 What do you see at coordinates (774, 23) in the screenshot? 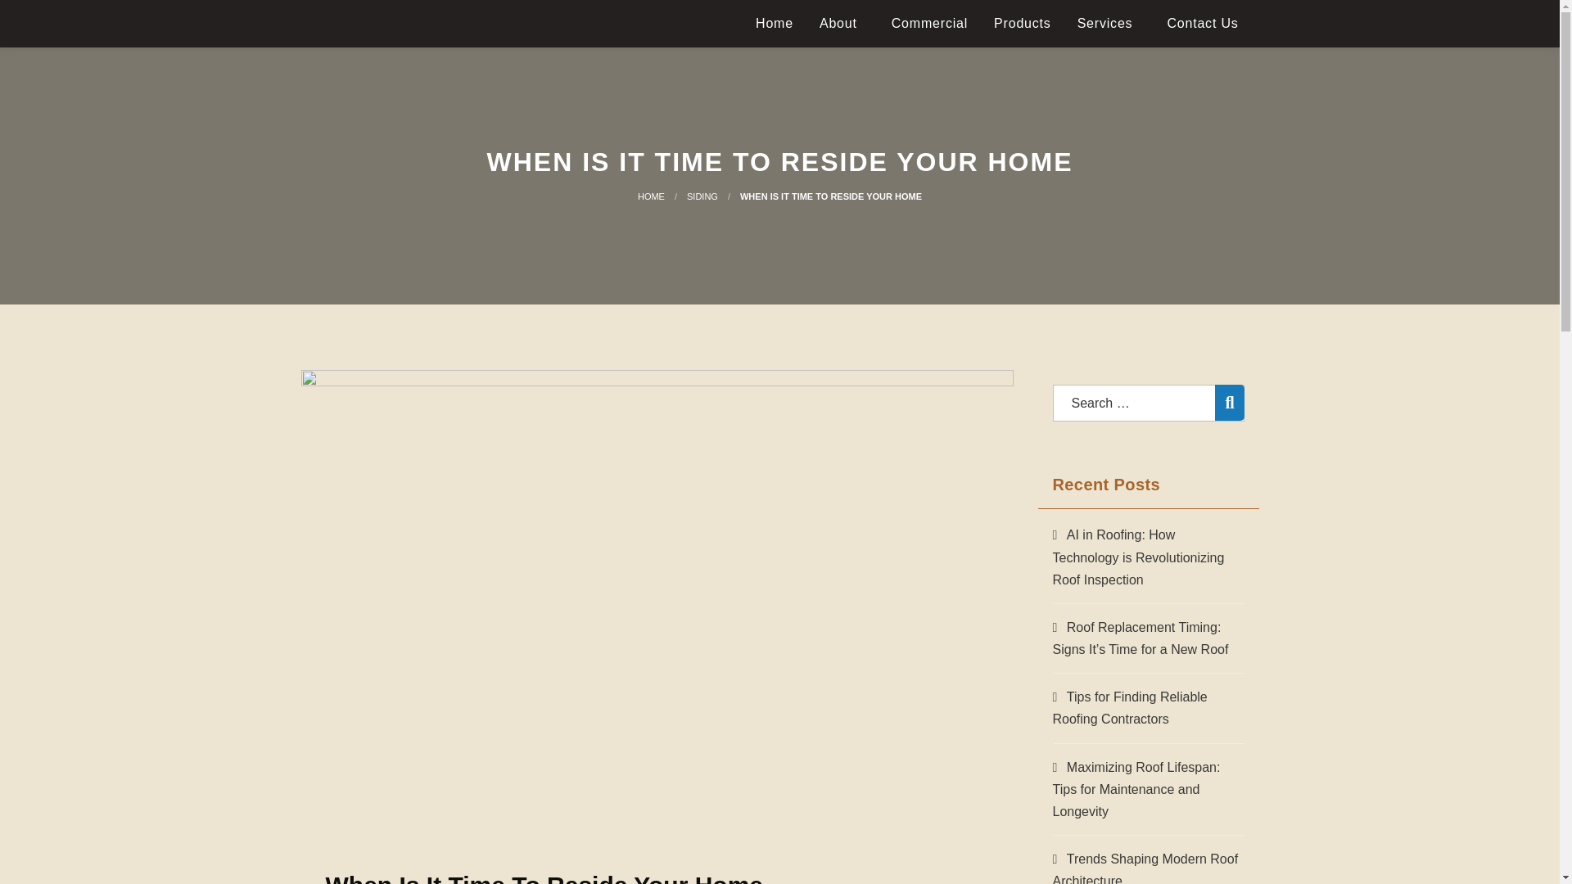
I see `Home` at bounding box center [774, 23].